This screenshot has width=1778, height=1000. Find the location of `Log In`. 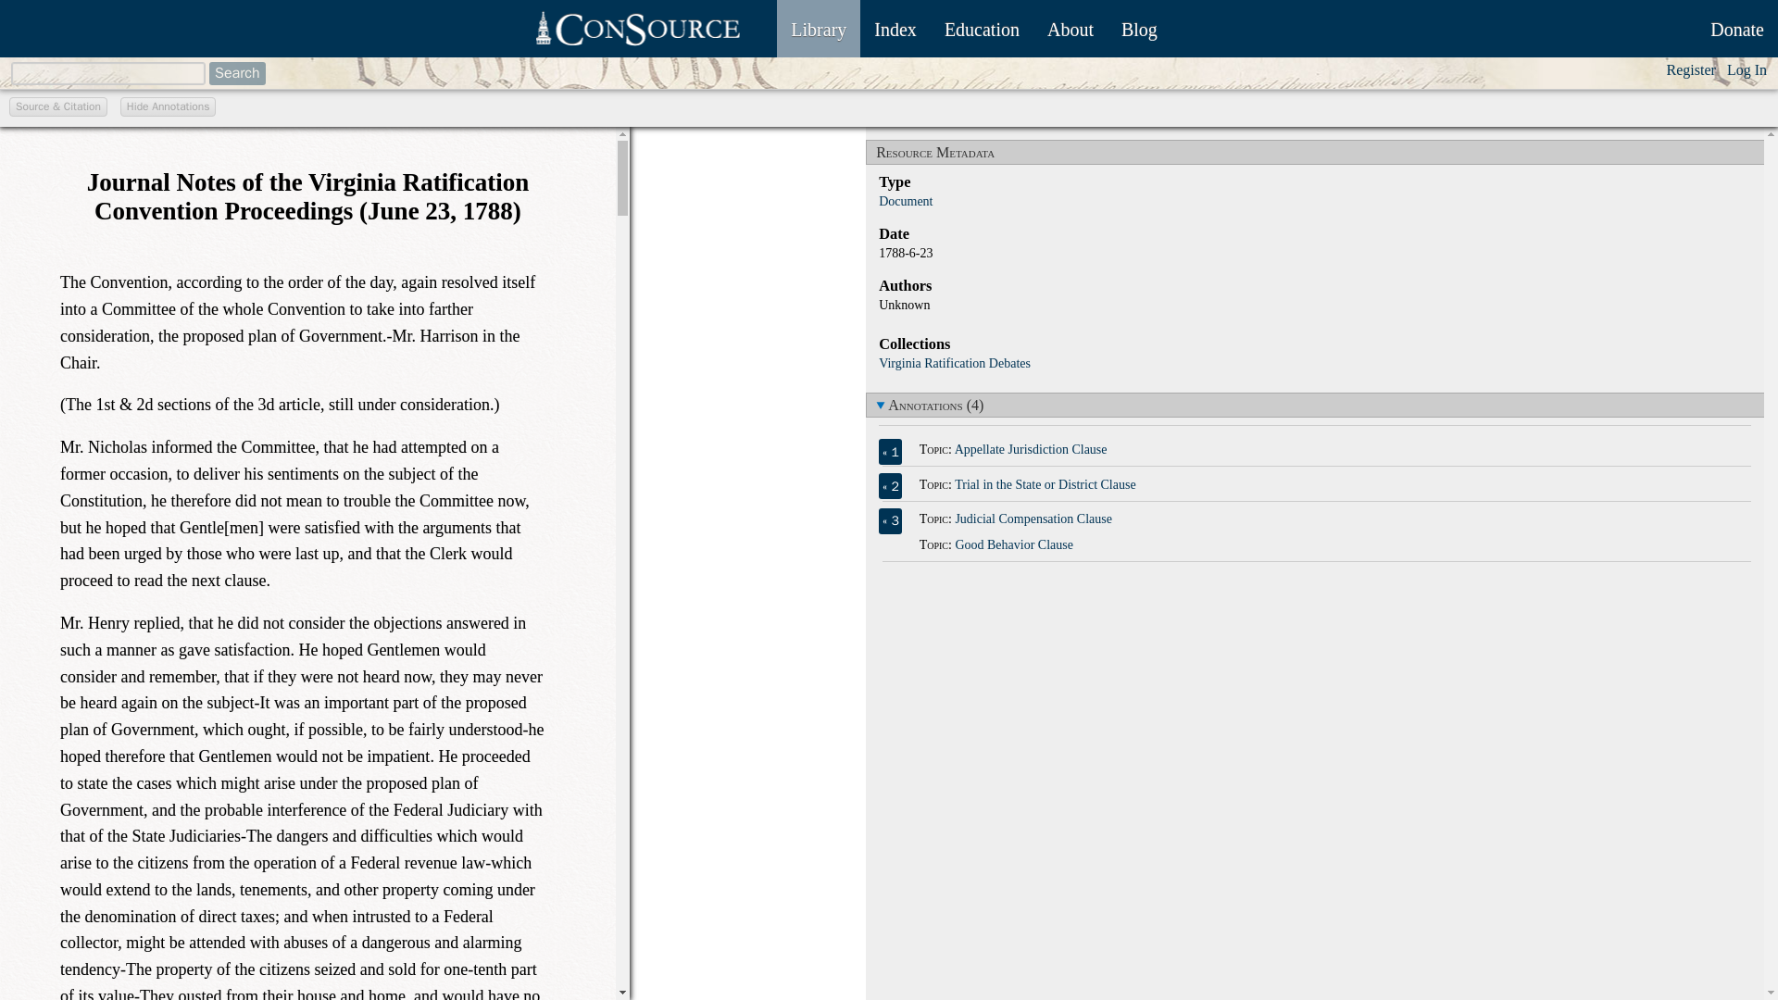

Log In is located at coordinates (1747, 70).